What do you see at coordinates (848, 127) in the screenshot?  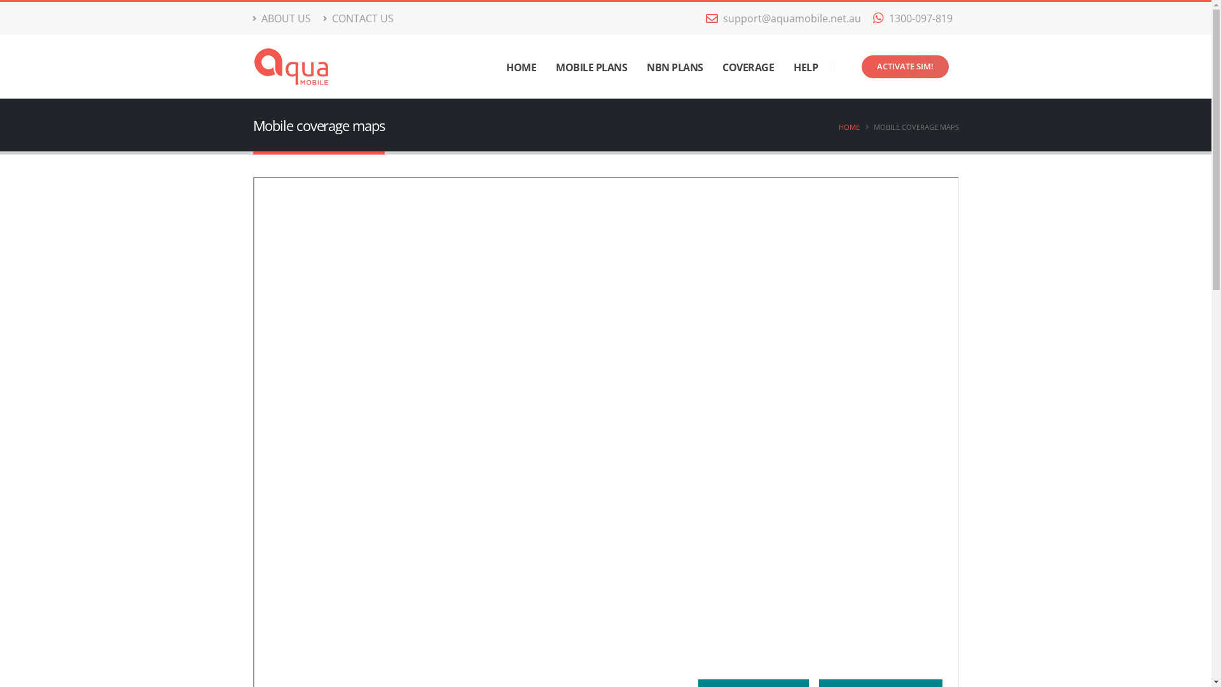 I see `HOME` at bounding box center [848, 127].